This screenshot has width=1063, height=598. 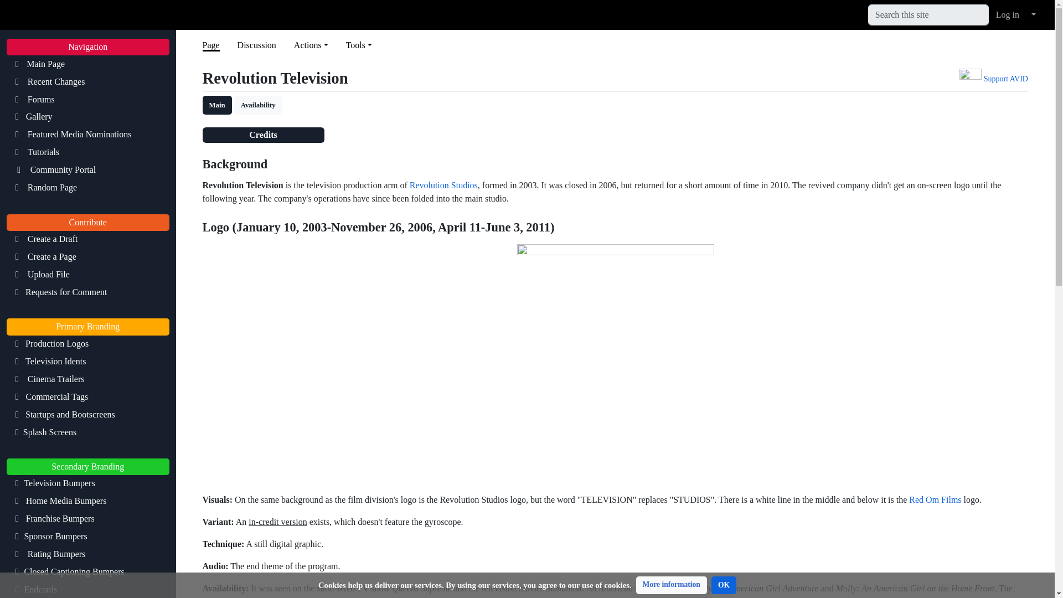 I want to click on Community Portal, so click(x=87, y=169).